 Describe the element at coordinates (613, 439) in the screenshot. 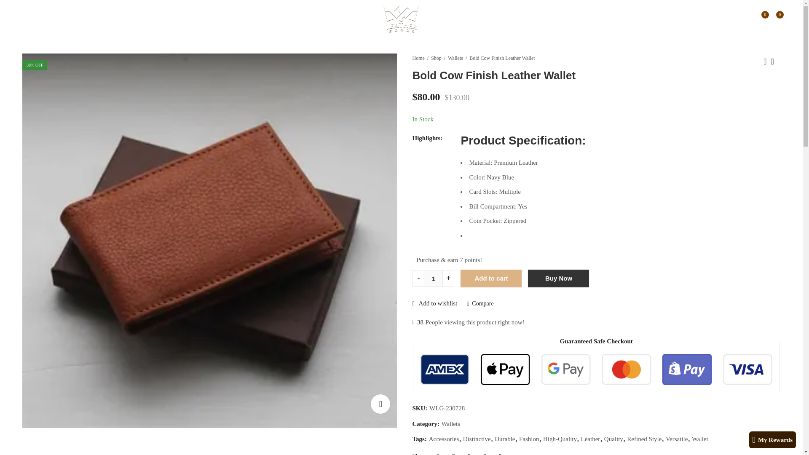

I see `Quality` at that location.